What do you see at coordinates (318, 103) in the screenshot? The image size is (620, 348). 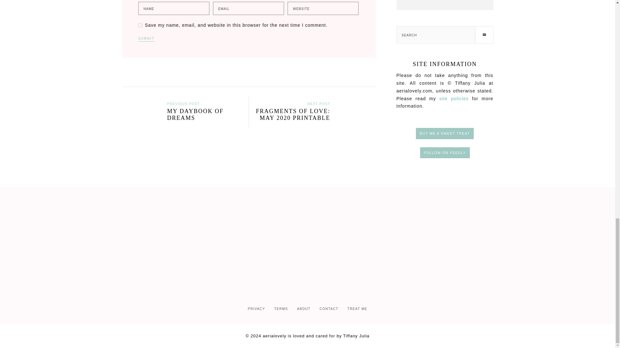 I see `NEXT POST` at bounding box center [318, 103].